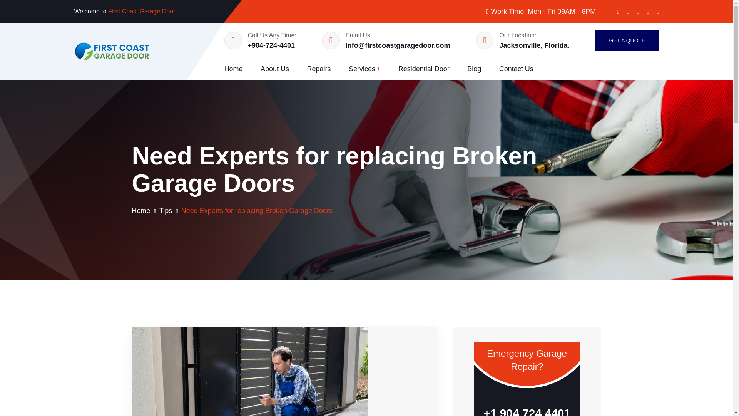 The image size is (739, 416). Describe the element at coordinates (534, 45) in the screenshot. I see `Jacksonville, Florida.` at that location.